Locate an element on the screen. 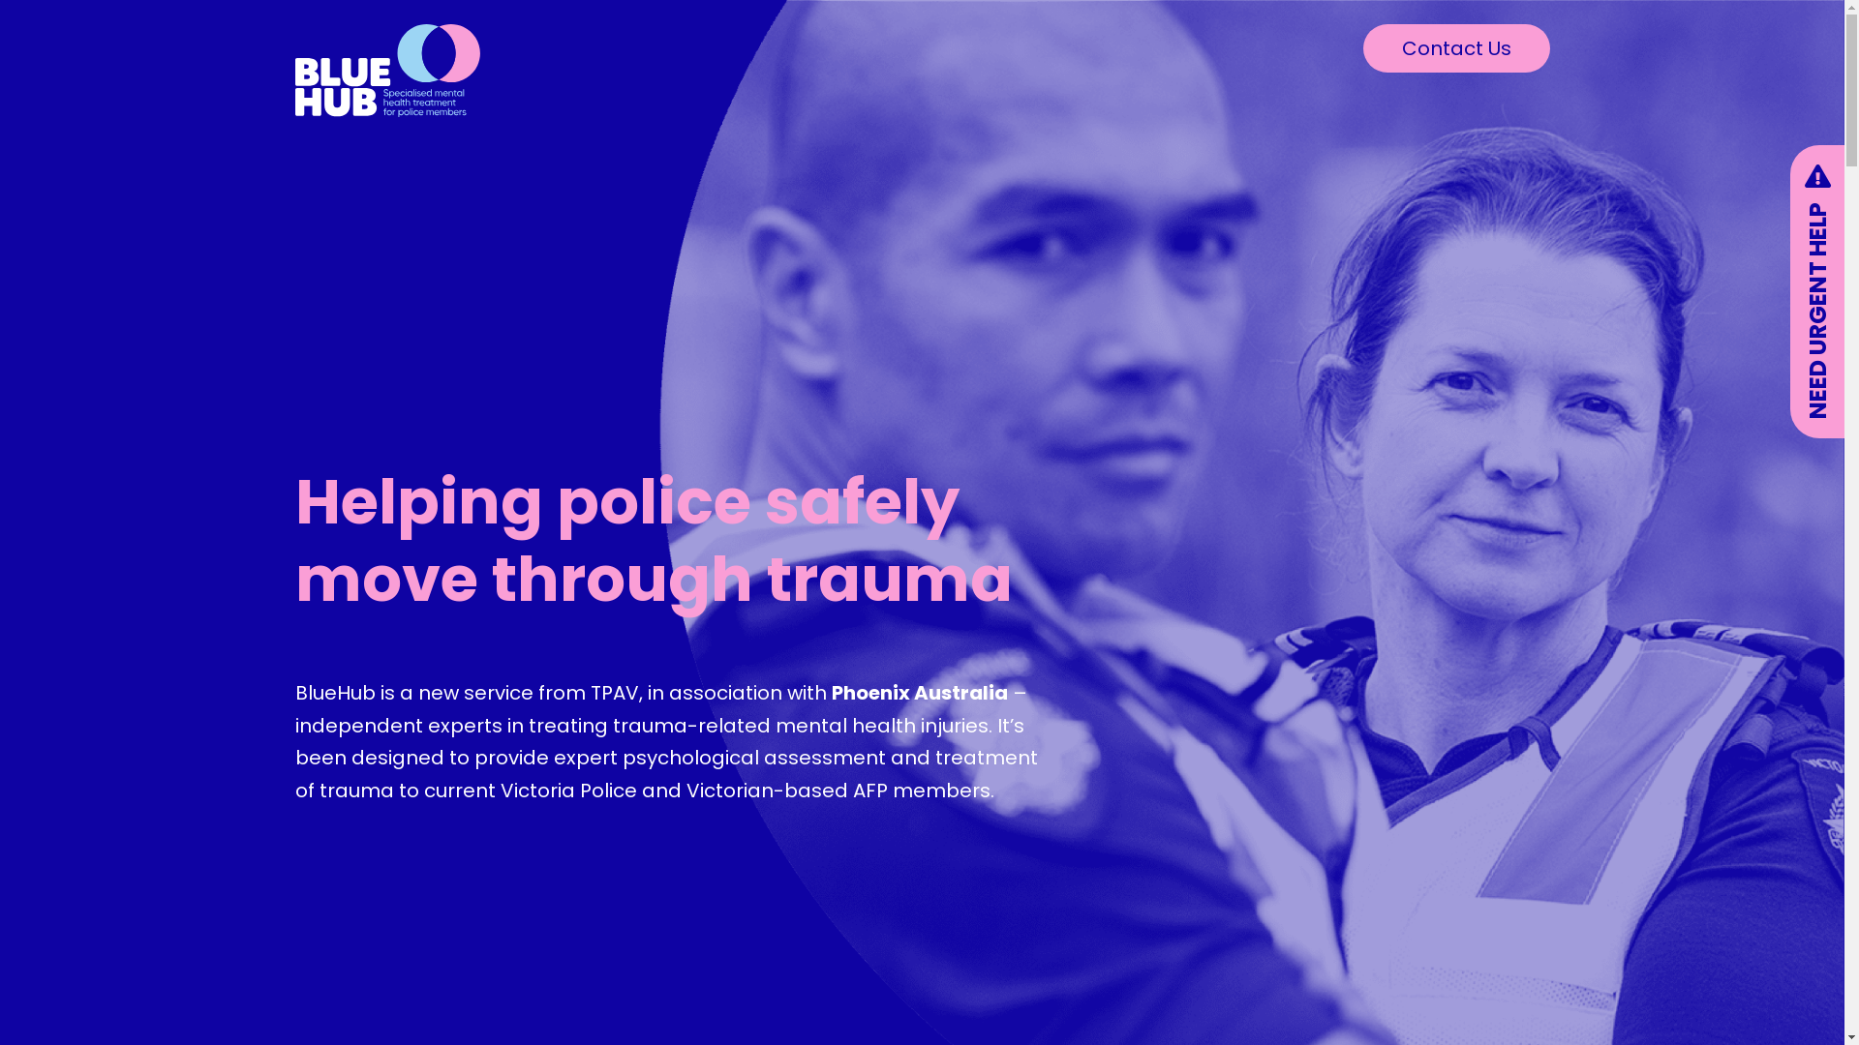 The width and height of the screenshot is (1859, 1045). Contact Us is located at coordinates (1456, 48).